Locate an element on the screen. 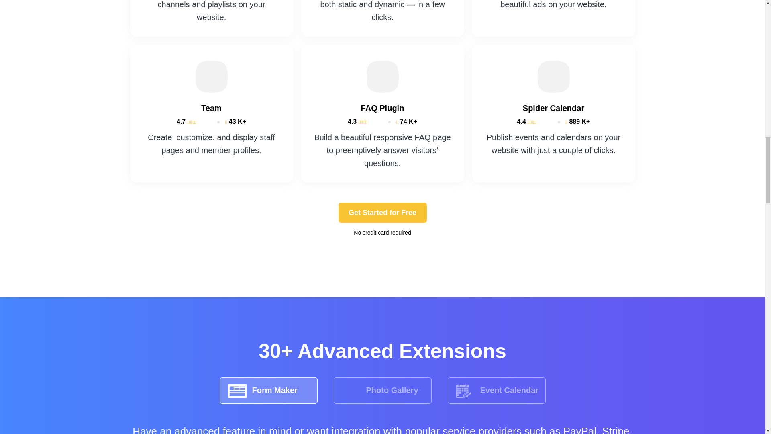 The width and height of the screenshot is (771, 434). 4.7 out of 5 stars is located at coordinates (192, 121).